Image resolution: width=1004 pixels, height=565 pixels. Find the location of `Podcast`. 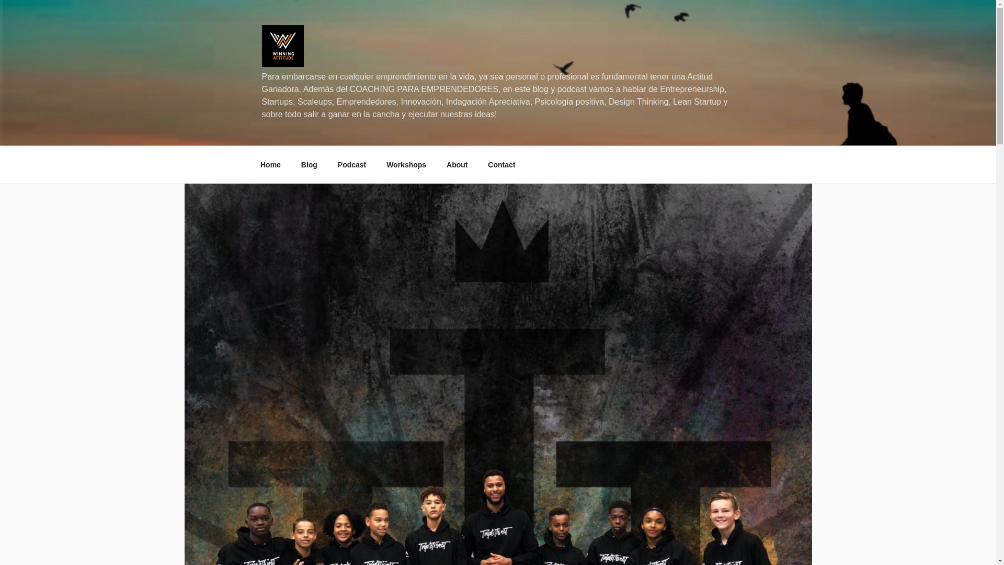

Podcast is located at coordinates (351, 164).